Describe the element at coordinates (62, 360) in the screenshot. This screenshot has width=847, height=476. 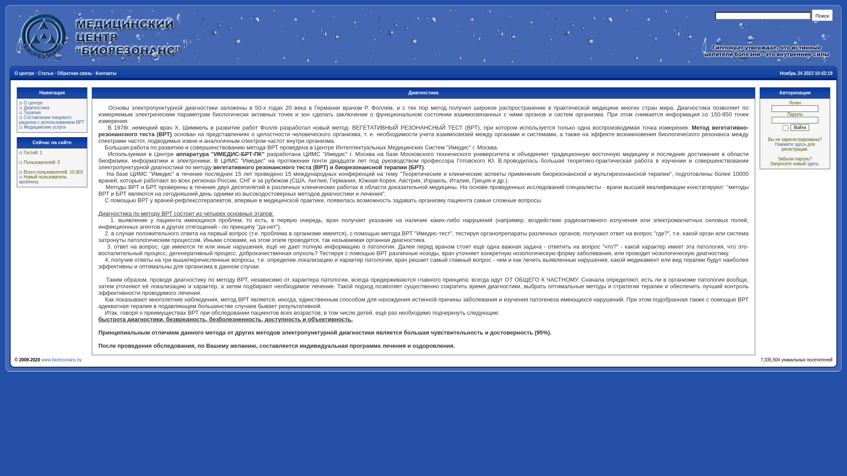
I see `www.biorezonans.by` at that location.